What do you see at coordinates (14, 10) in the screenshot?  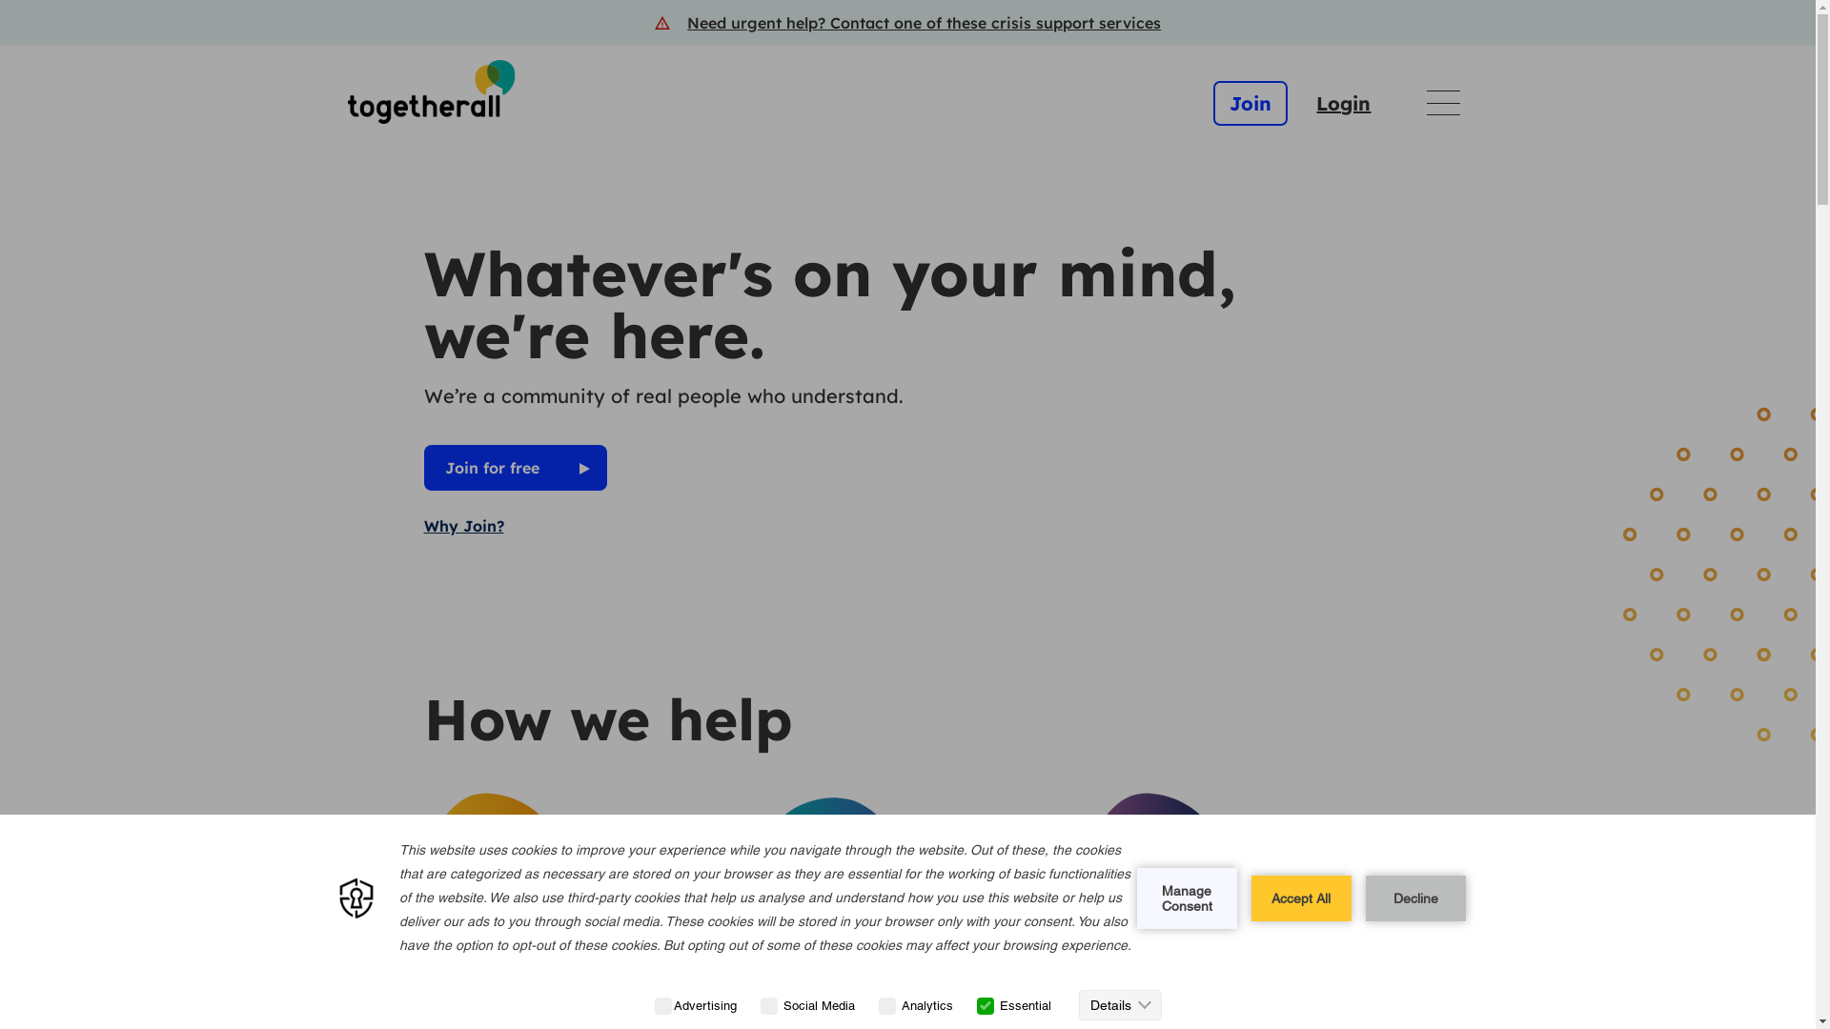 I see `Skip to main content` at bounding box center [14, 10].